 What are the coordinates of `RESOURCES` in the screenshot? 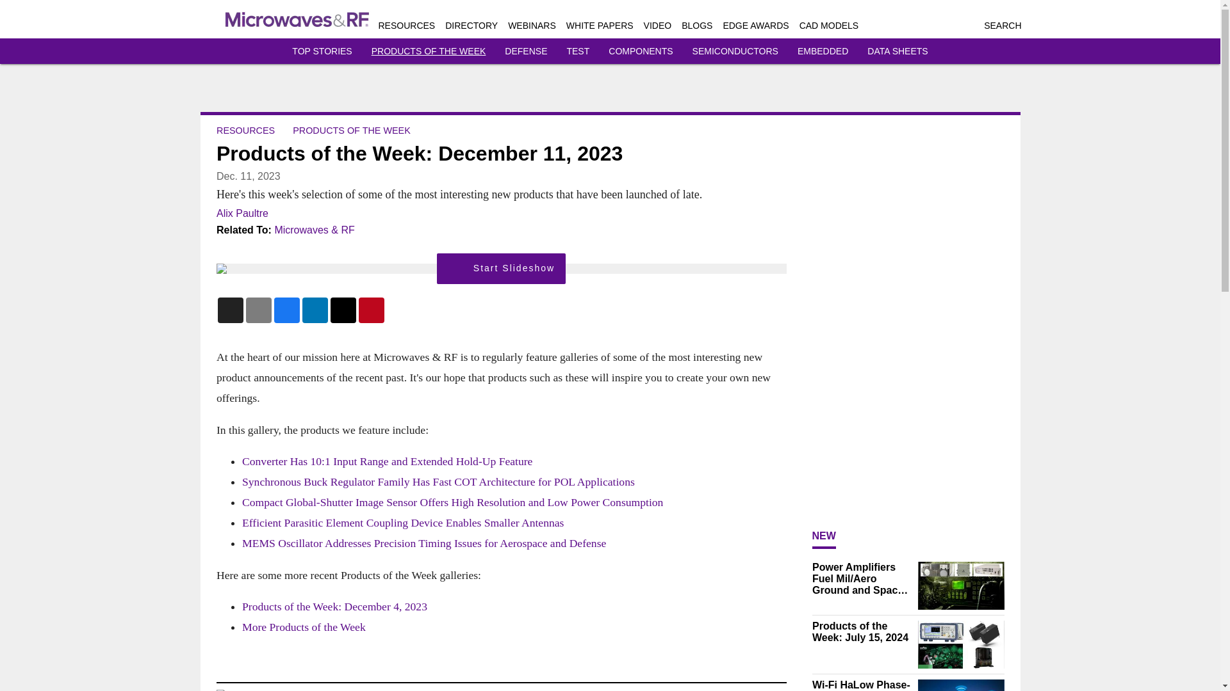 It's located at (406, 26).